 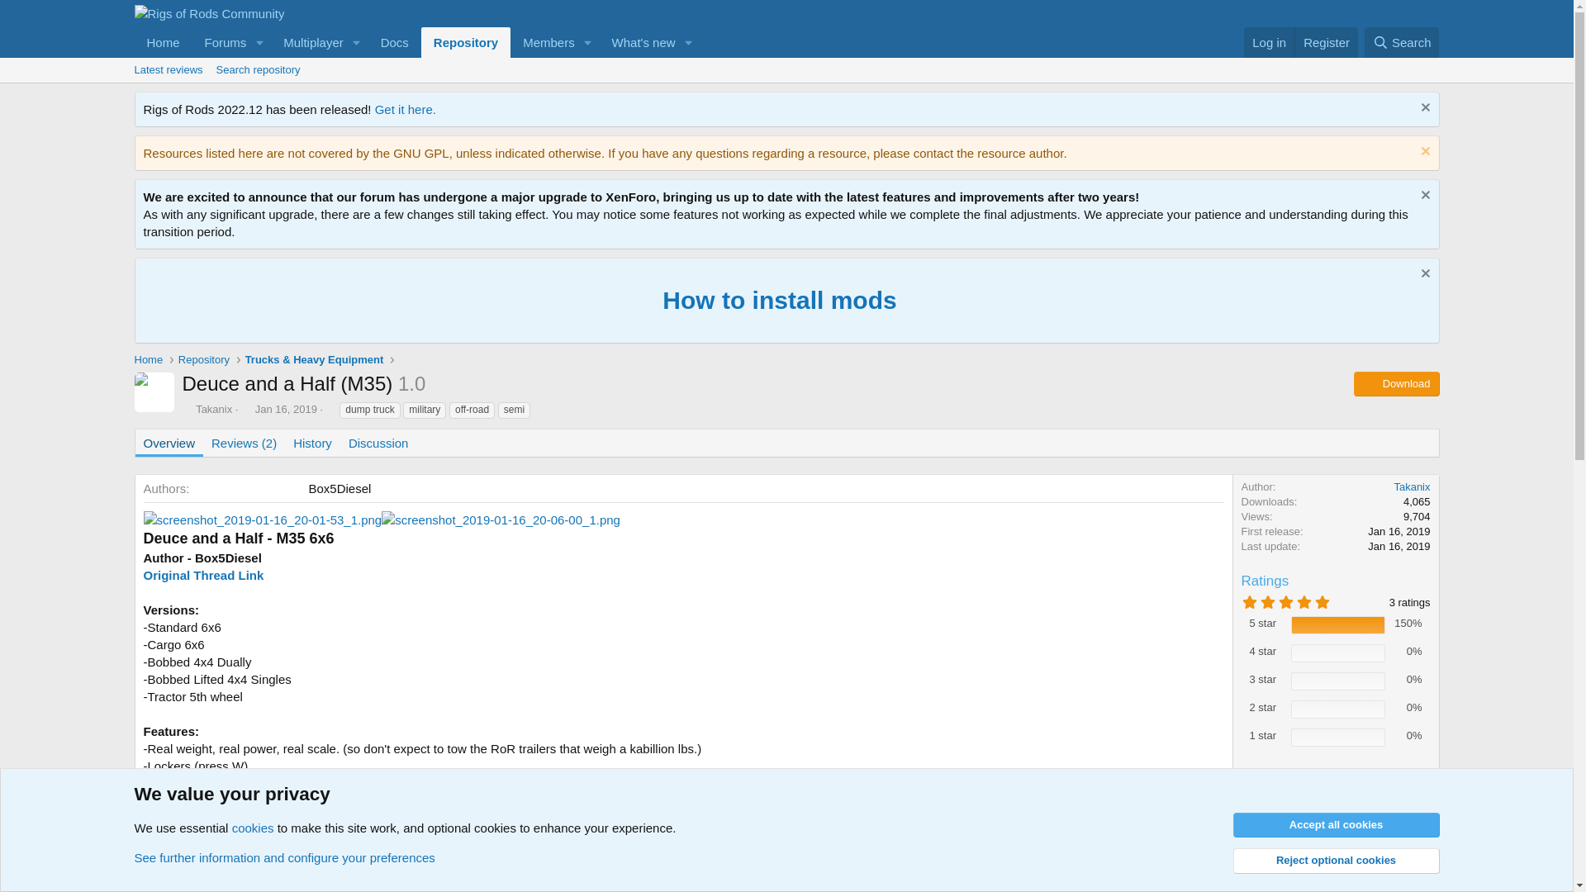 I want to click on What's new, so click(x=638, y=43).